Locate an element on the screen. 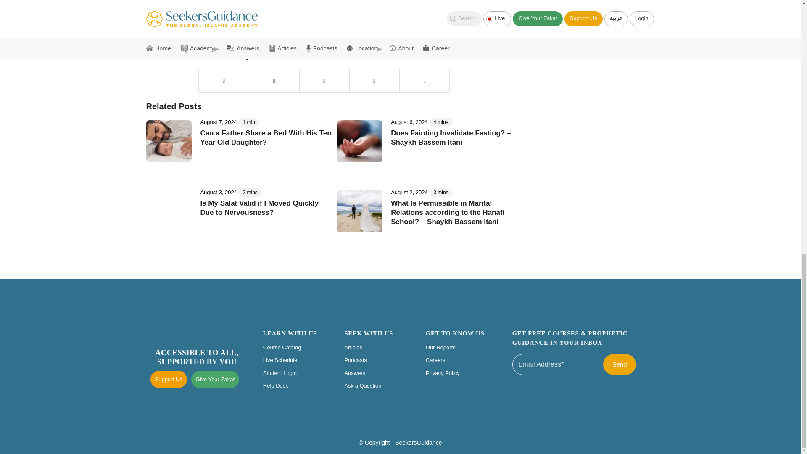  fast is located at coordinates (219, 34).